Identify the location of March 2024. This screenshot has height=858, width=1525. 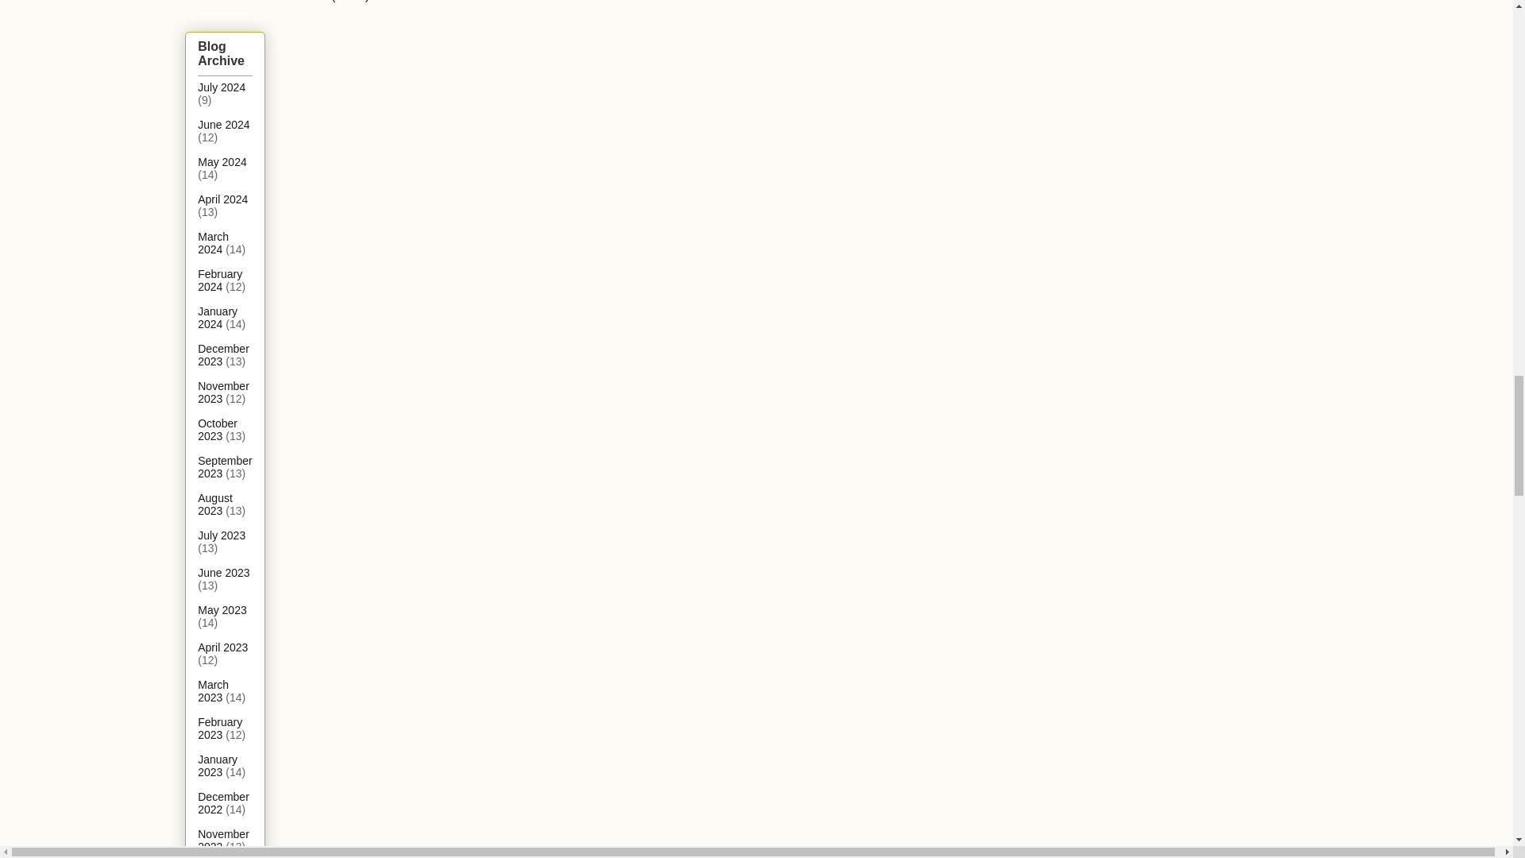
(213, 243).